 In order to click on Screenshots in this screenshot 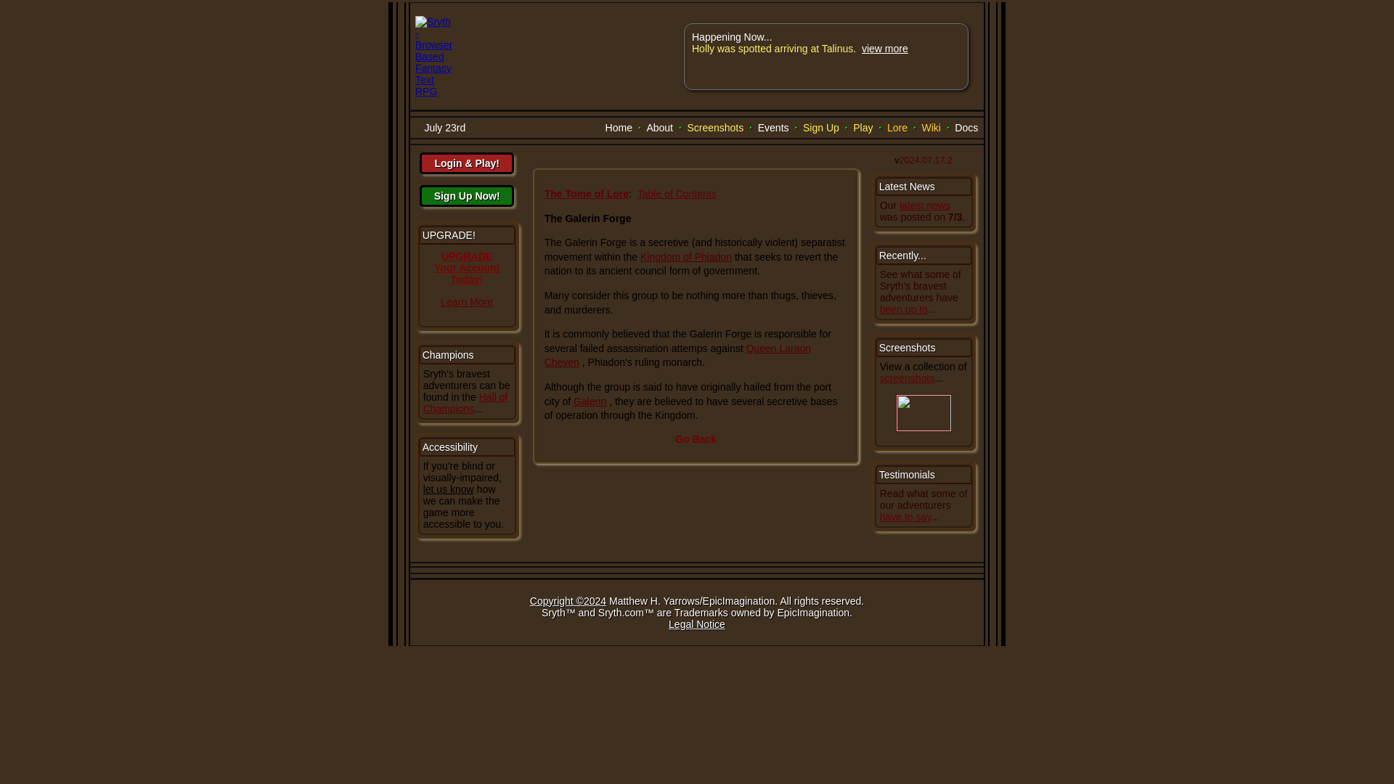, I will do `click(908, 347)`.